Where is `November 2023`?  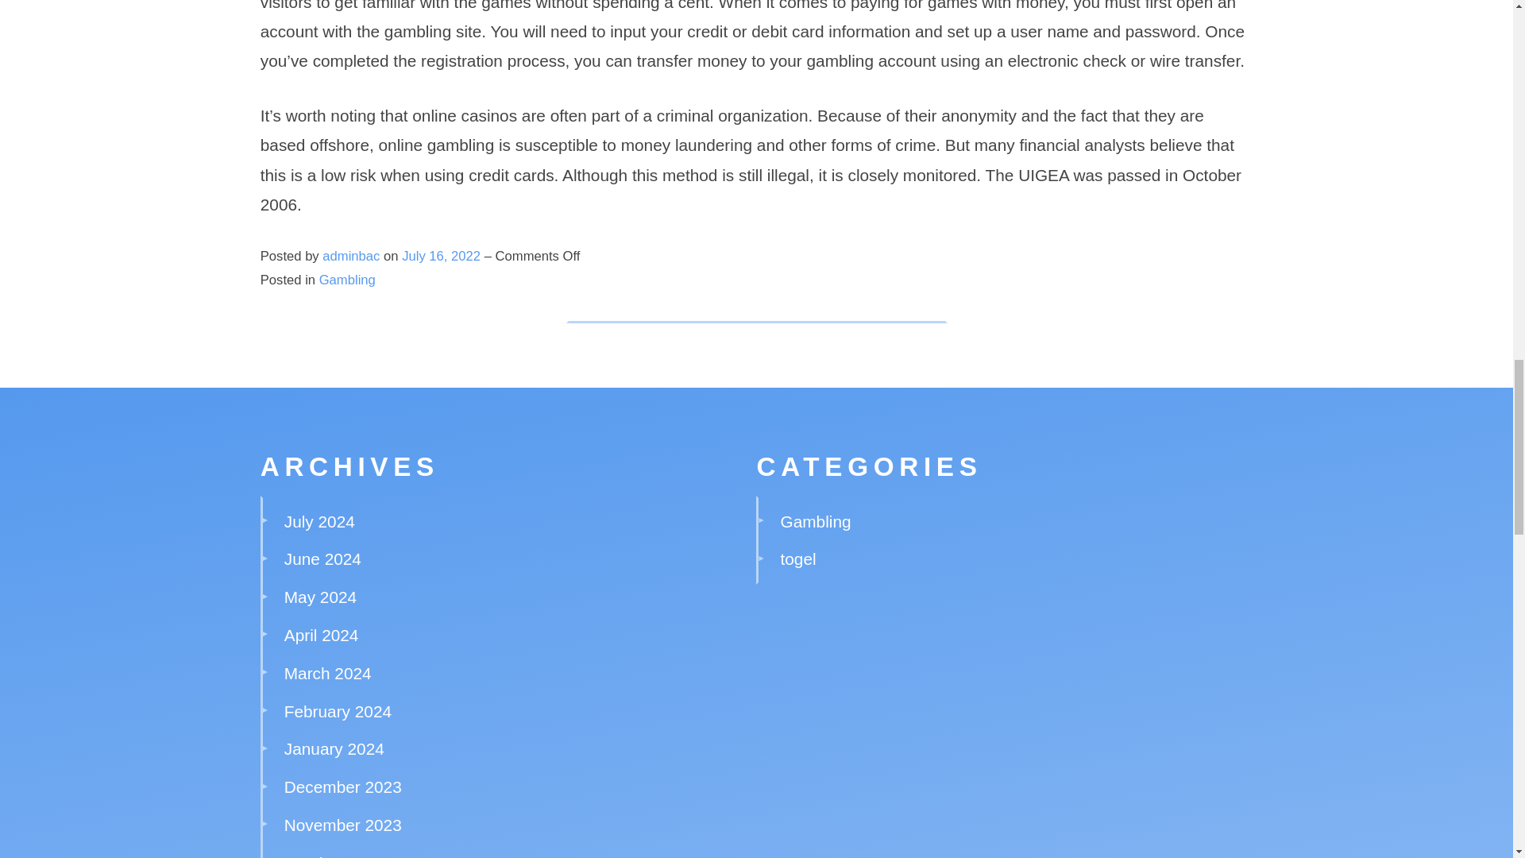 November 2023 is located at coordinates (343, 825).